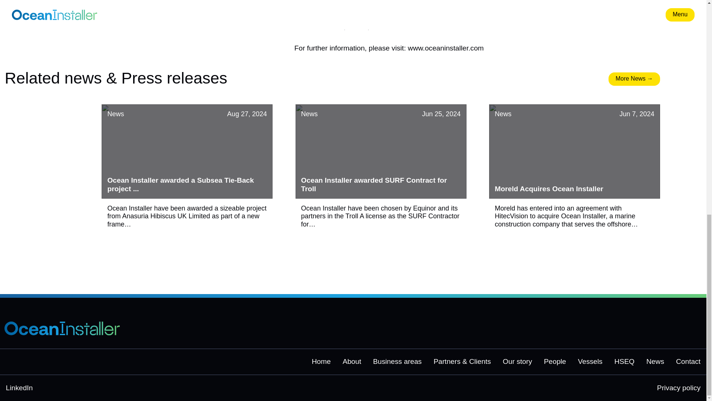  What do you see at coordinates (397, 362) in the screenshot?
I see `Business areas` at bounding box center [397, 362].